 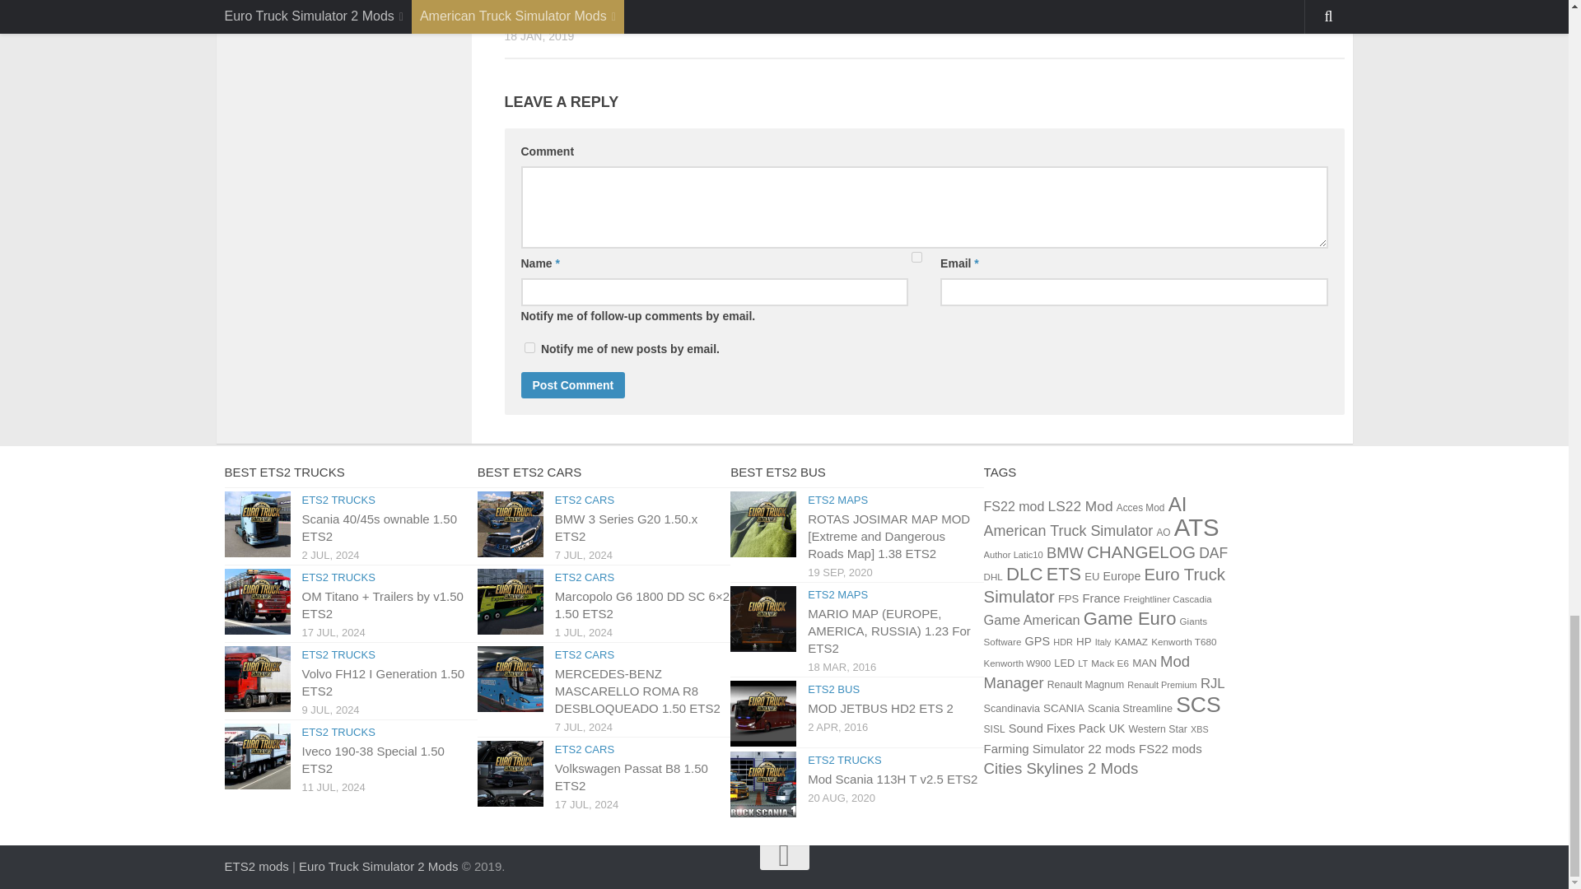 I want to click on subscribe, so click(x=916, y=257).